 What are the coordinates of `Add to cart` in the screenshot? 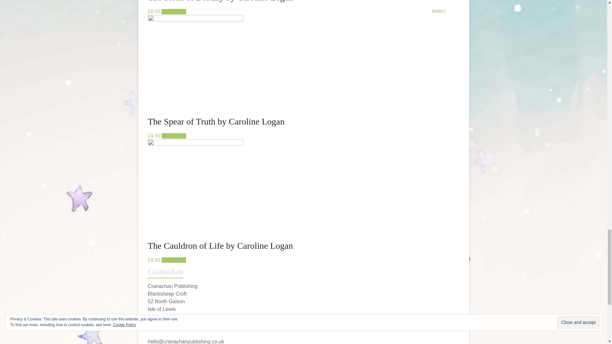 It's located at (173, 260).